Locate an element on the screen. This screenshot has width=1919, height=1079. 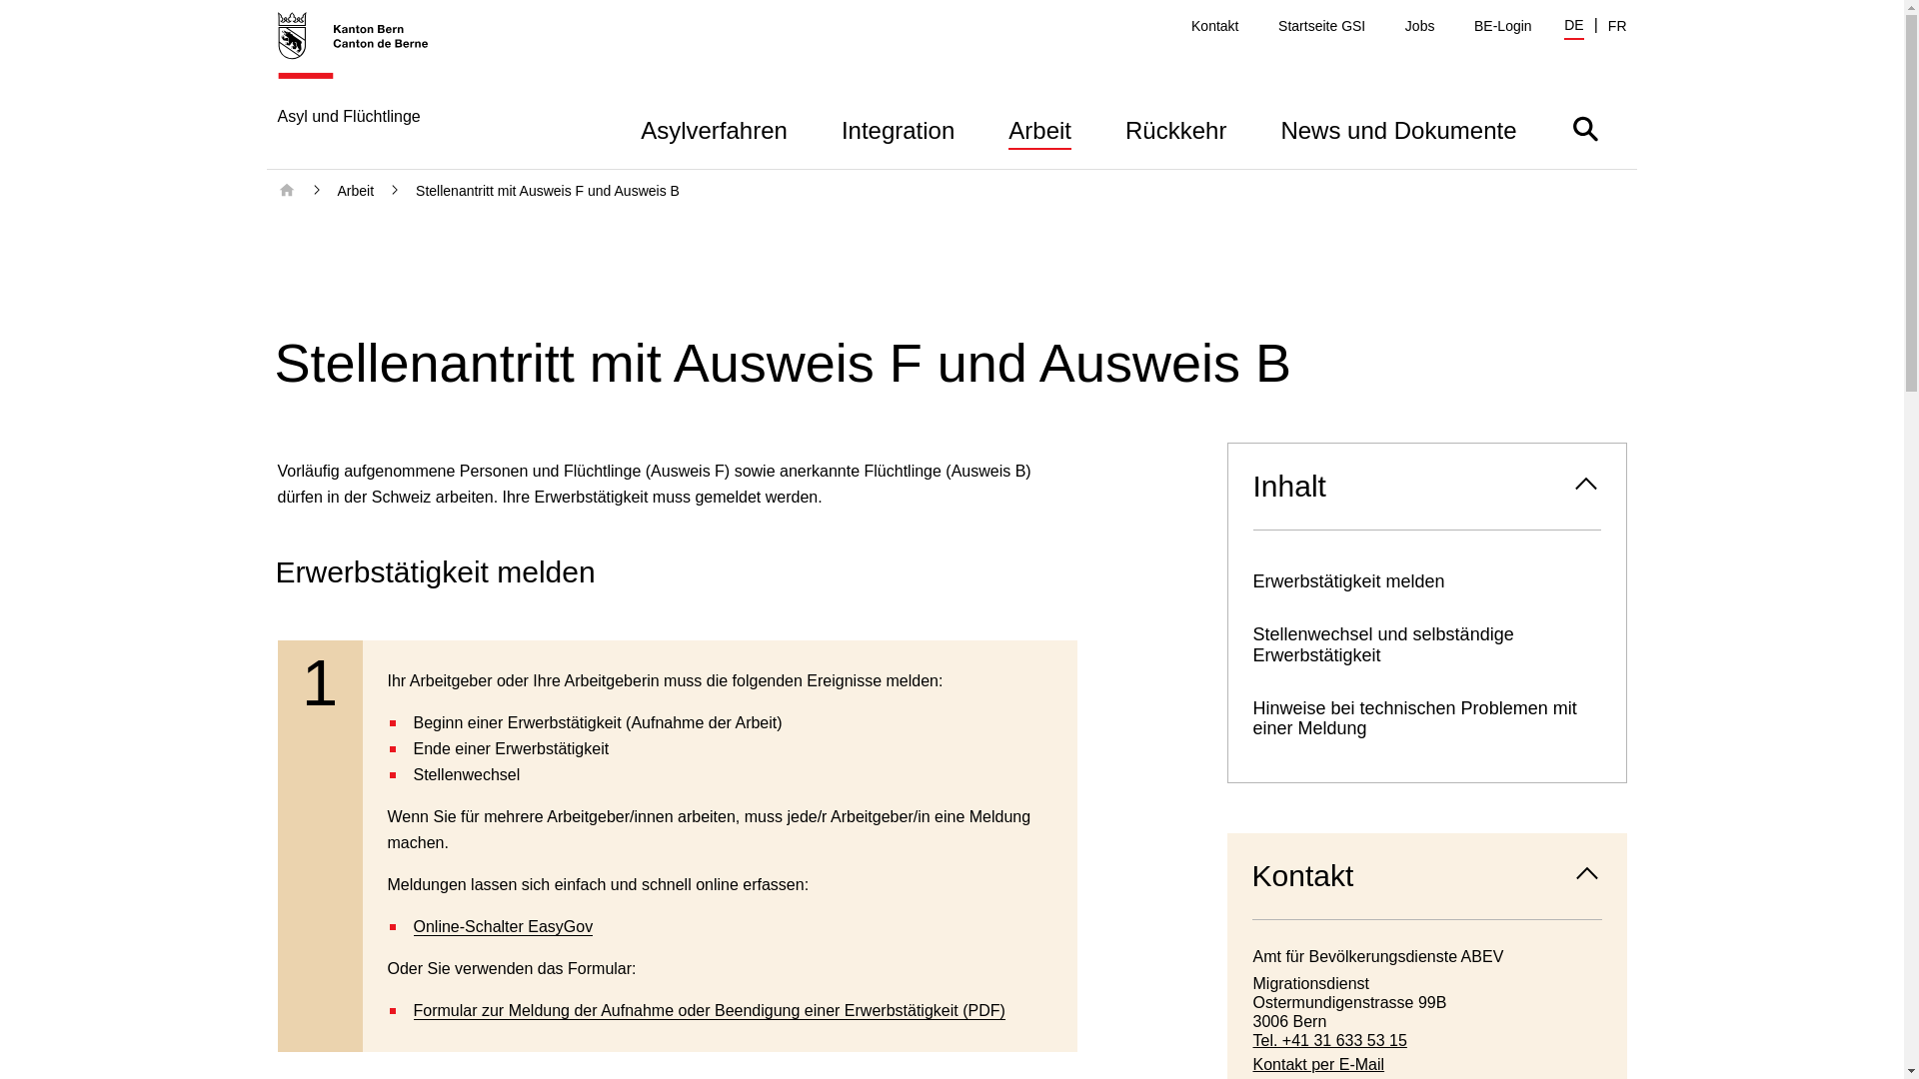
Jobs is located at coordinates (1420, 26).